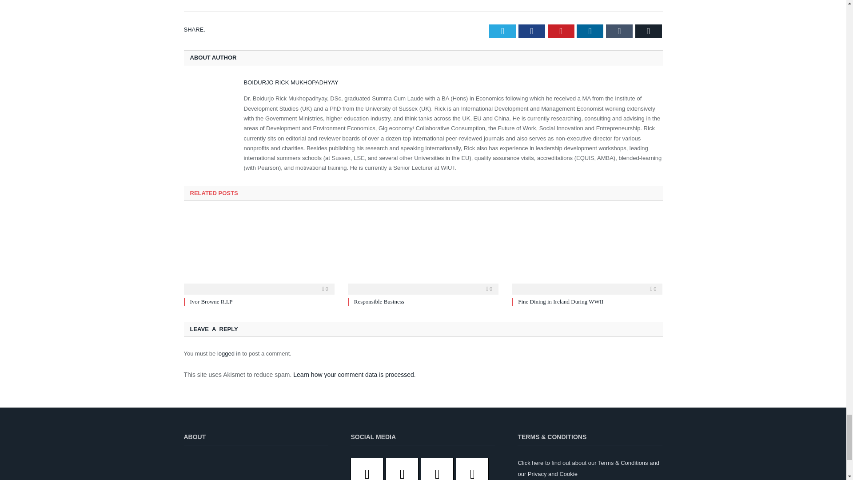 Image resolution: width=853 pixels, height=480 pixels. Describe the element at coordinates (259, 252) in the screenshot. I see `Ivor Browne R.I.P` at that location.